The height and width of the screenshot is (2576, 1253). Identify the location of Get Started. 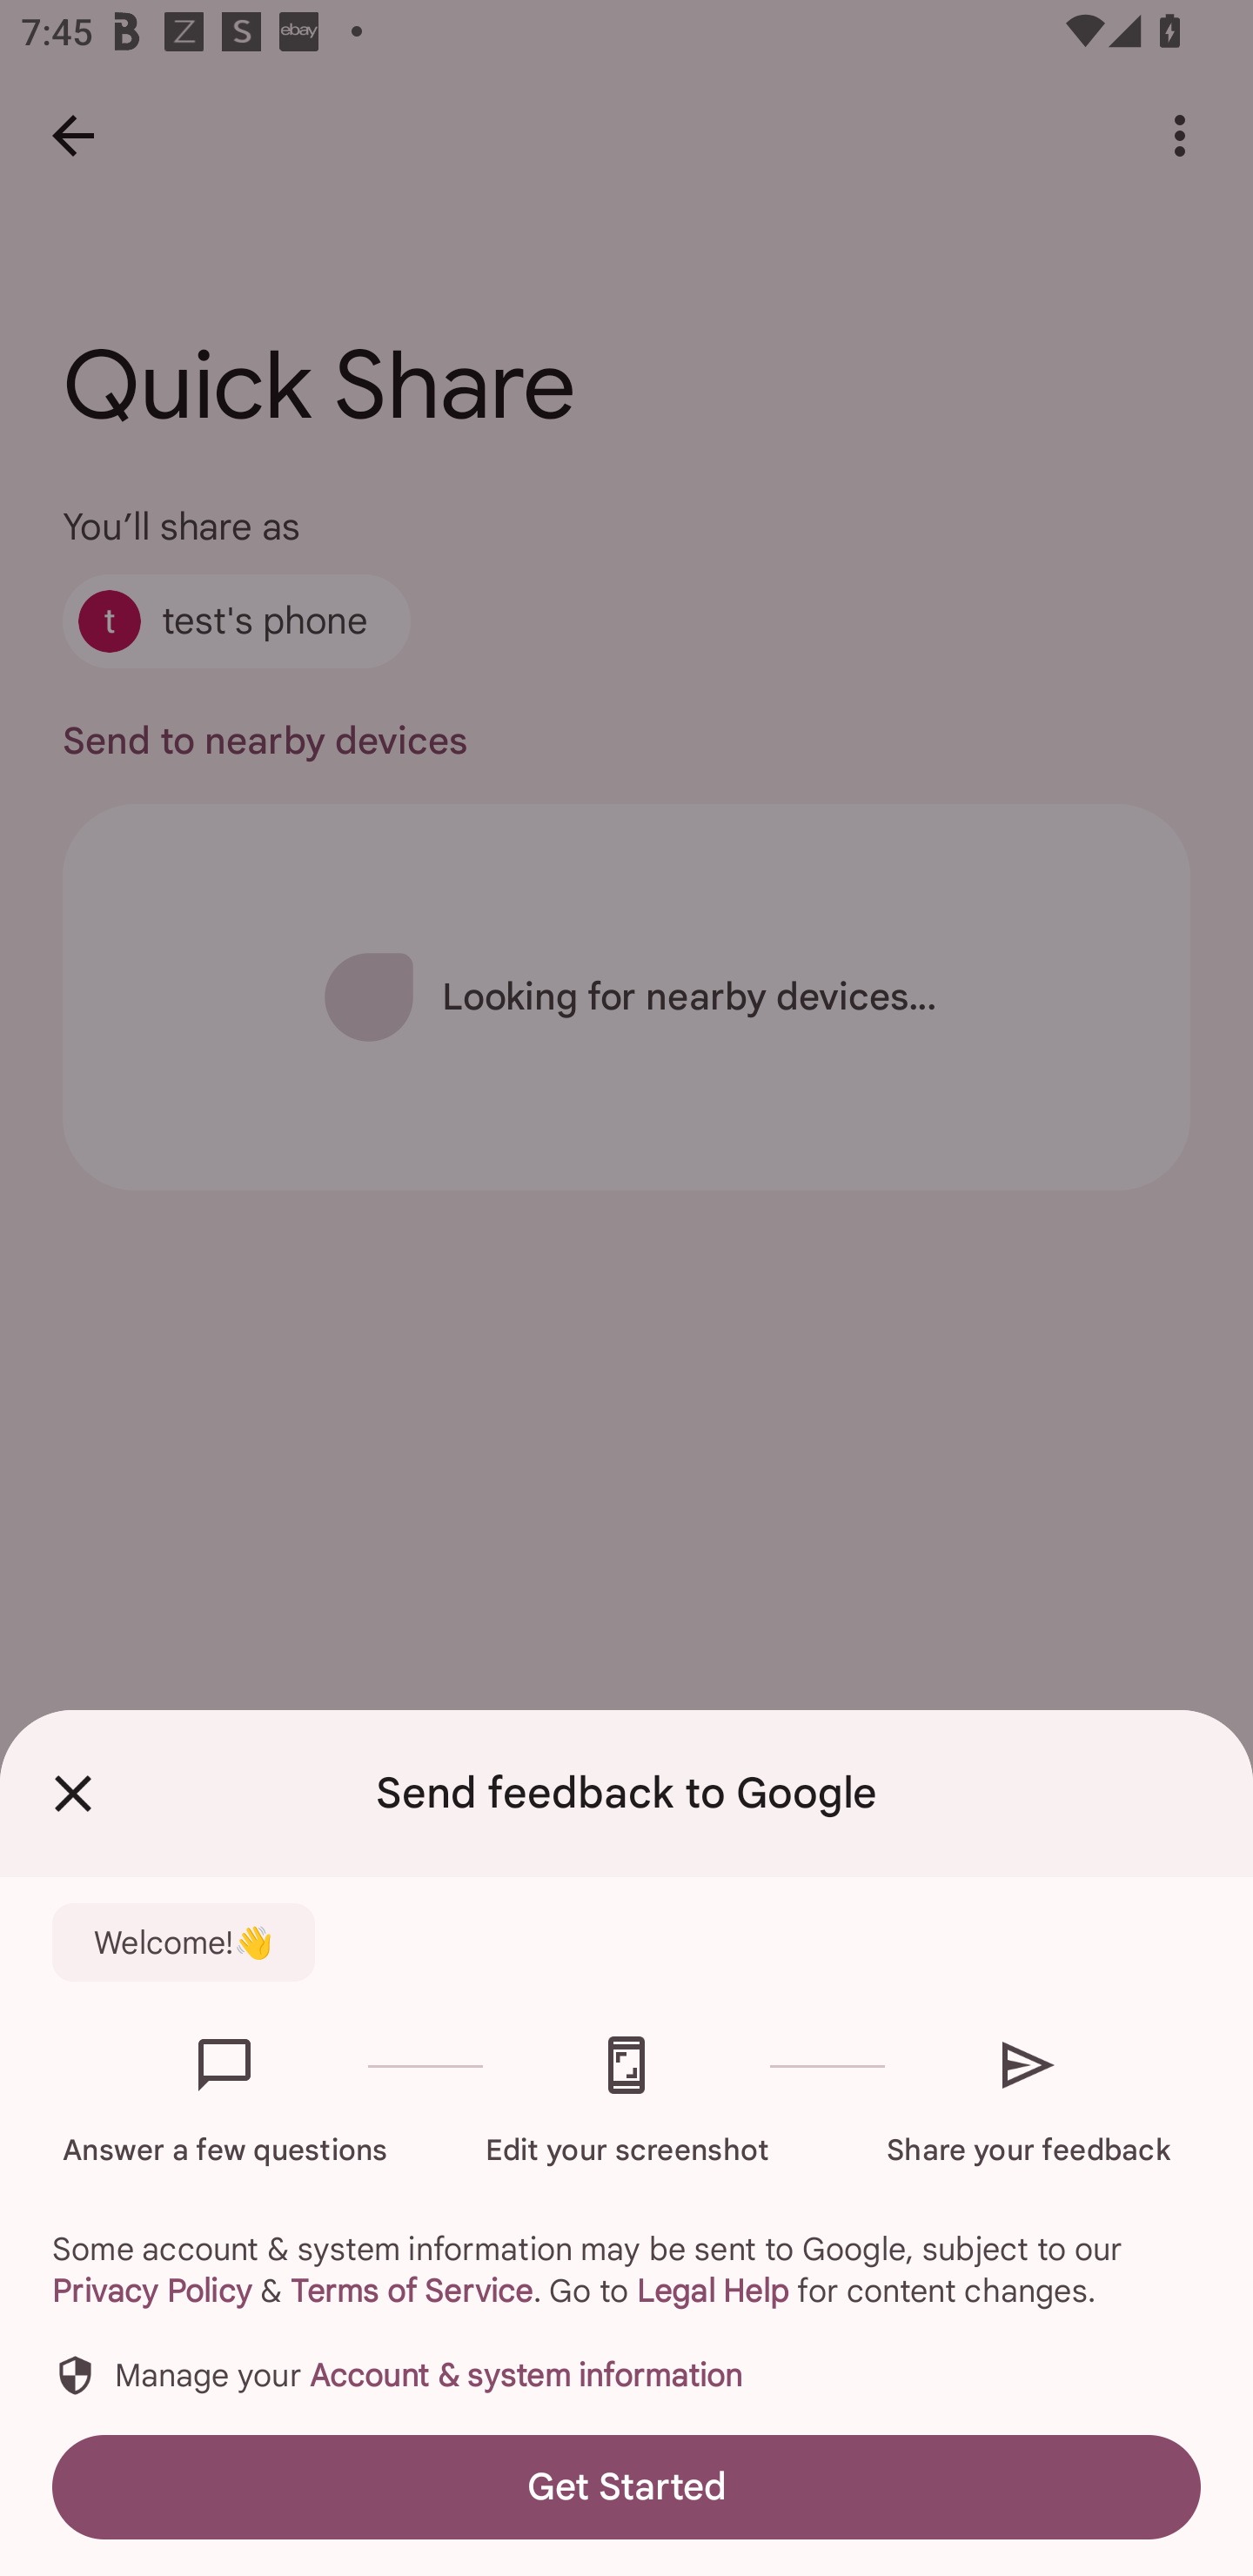
(626, 2487).